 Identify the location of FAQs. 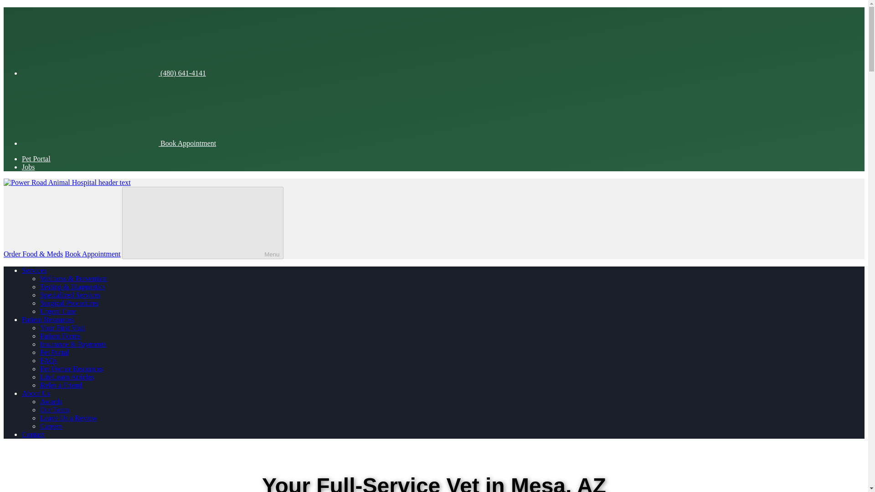
(48, 361).